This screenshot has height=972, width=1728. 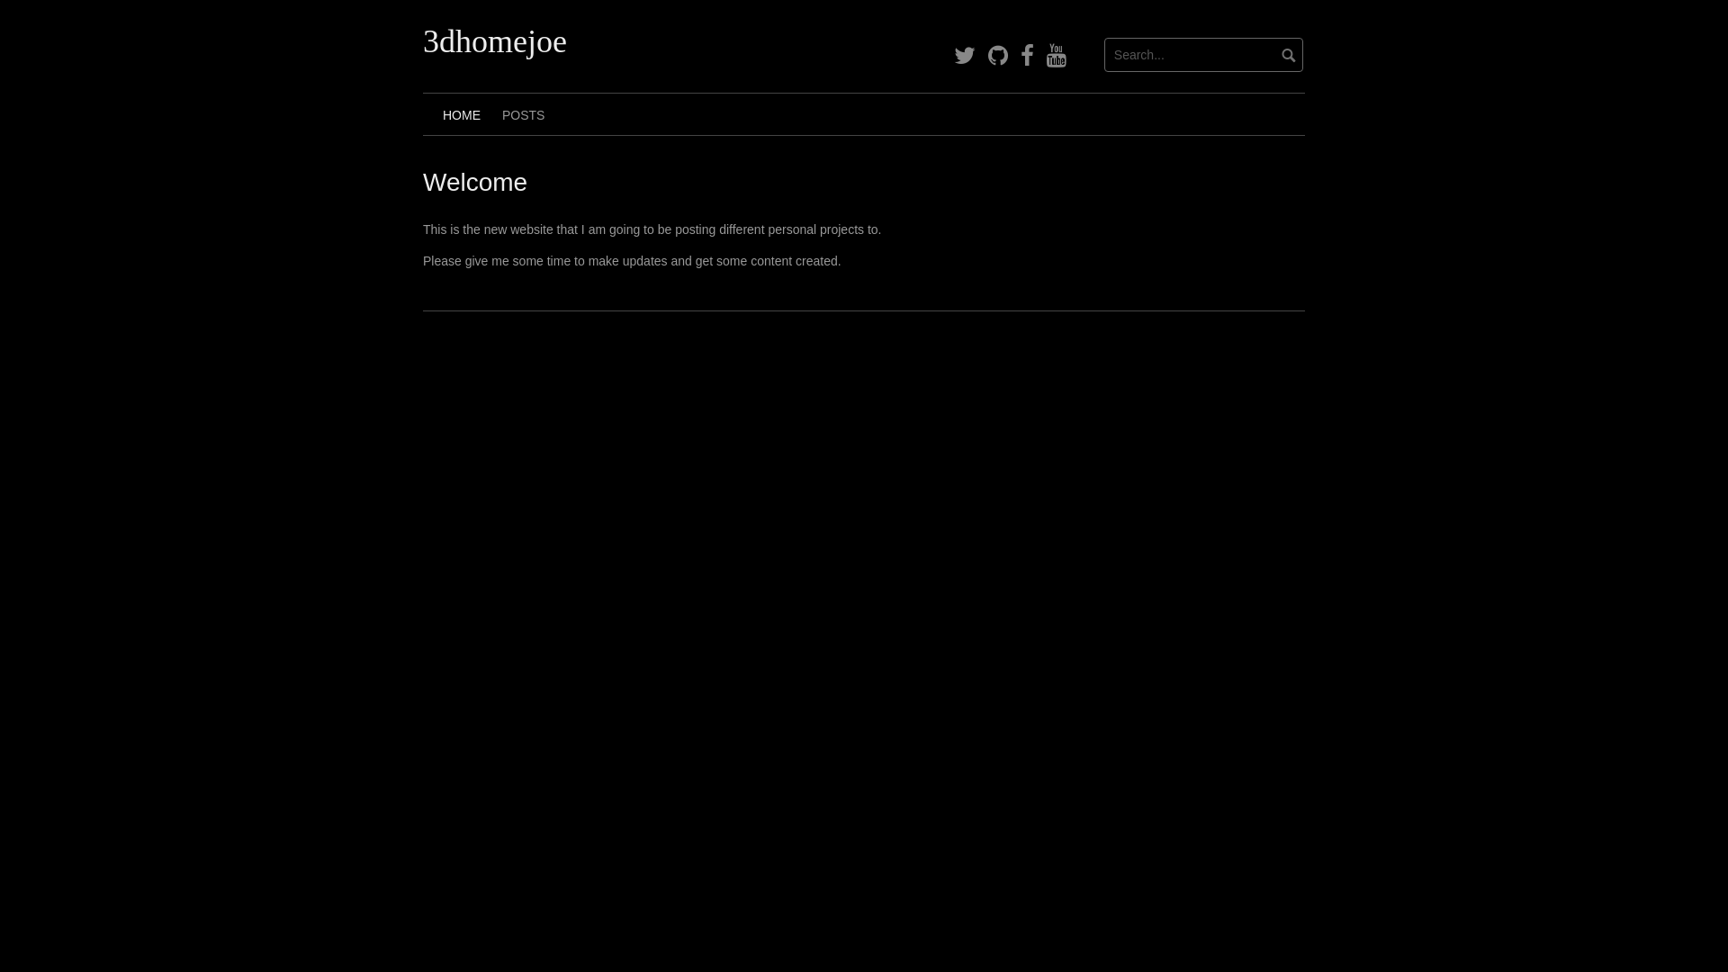 What do you see at coordinates (1057, 56) in the screenshot?
I see `YouTube` at bounding box center [1057, 56].